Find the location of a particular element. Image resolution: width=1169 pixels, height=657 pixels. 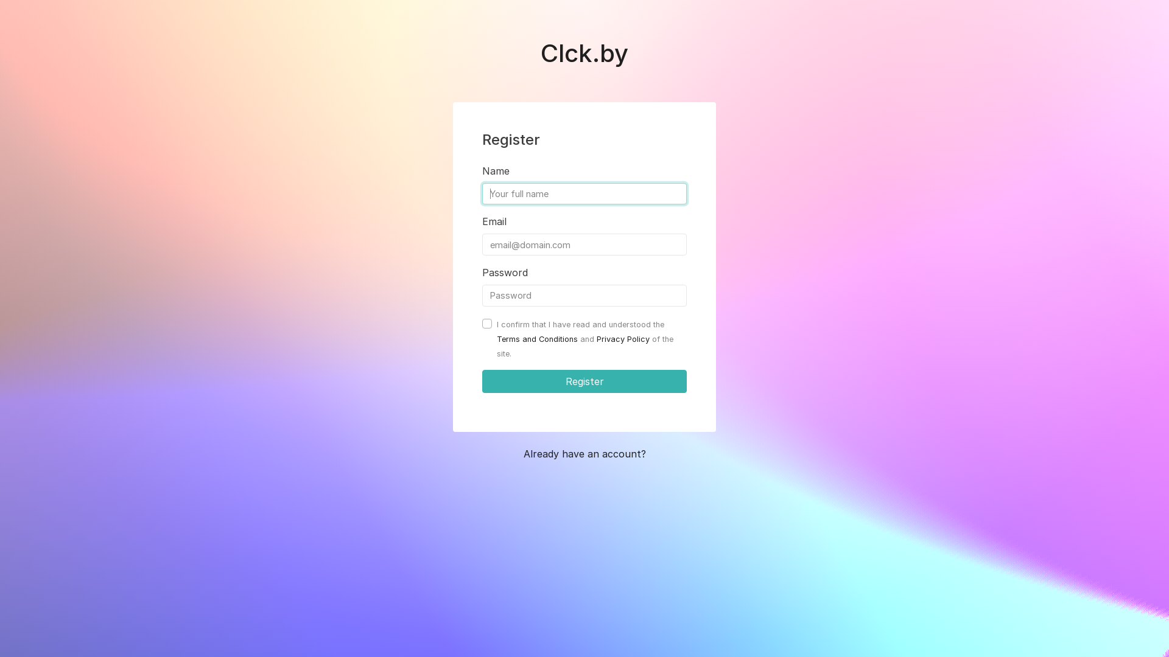

Clck.by is located at coordinates (584, 56).